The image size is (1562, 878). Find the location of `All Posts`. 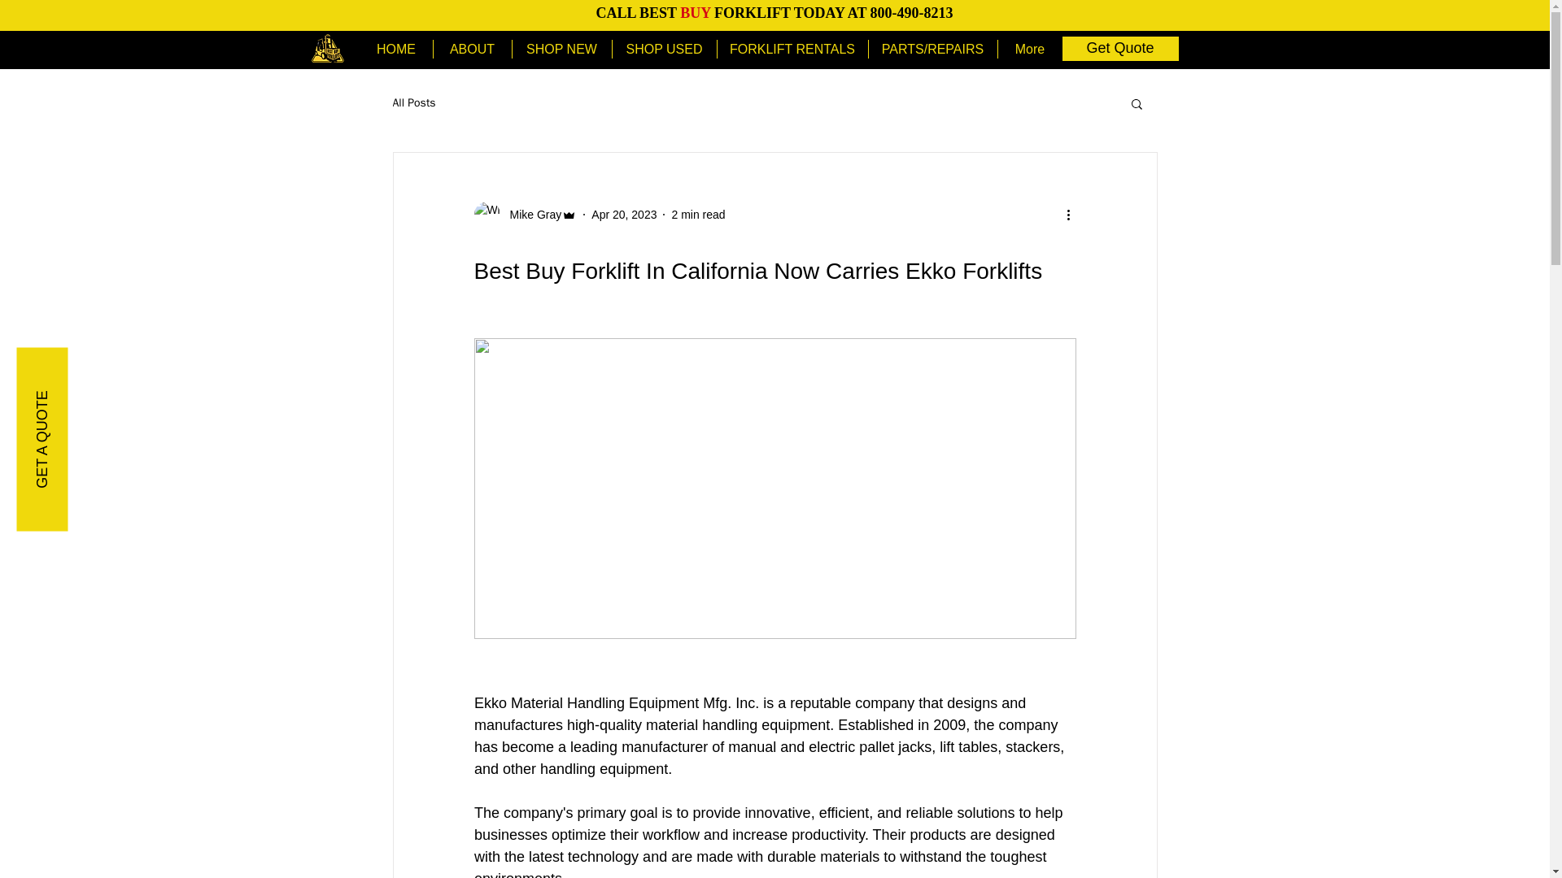

All Posts is located at coordinates (413, 102).